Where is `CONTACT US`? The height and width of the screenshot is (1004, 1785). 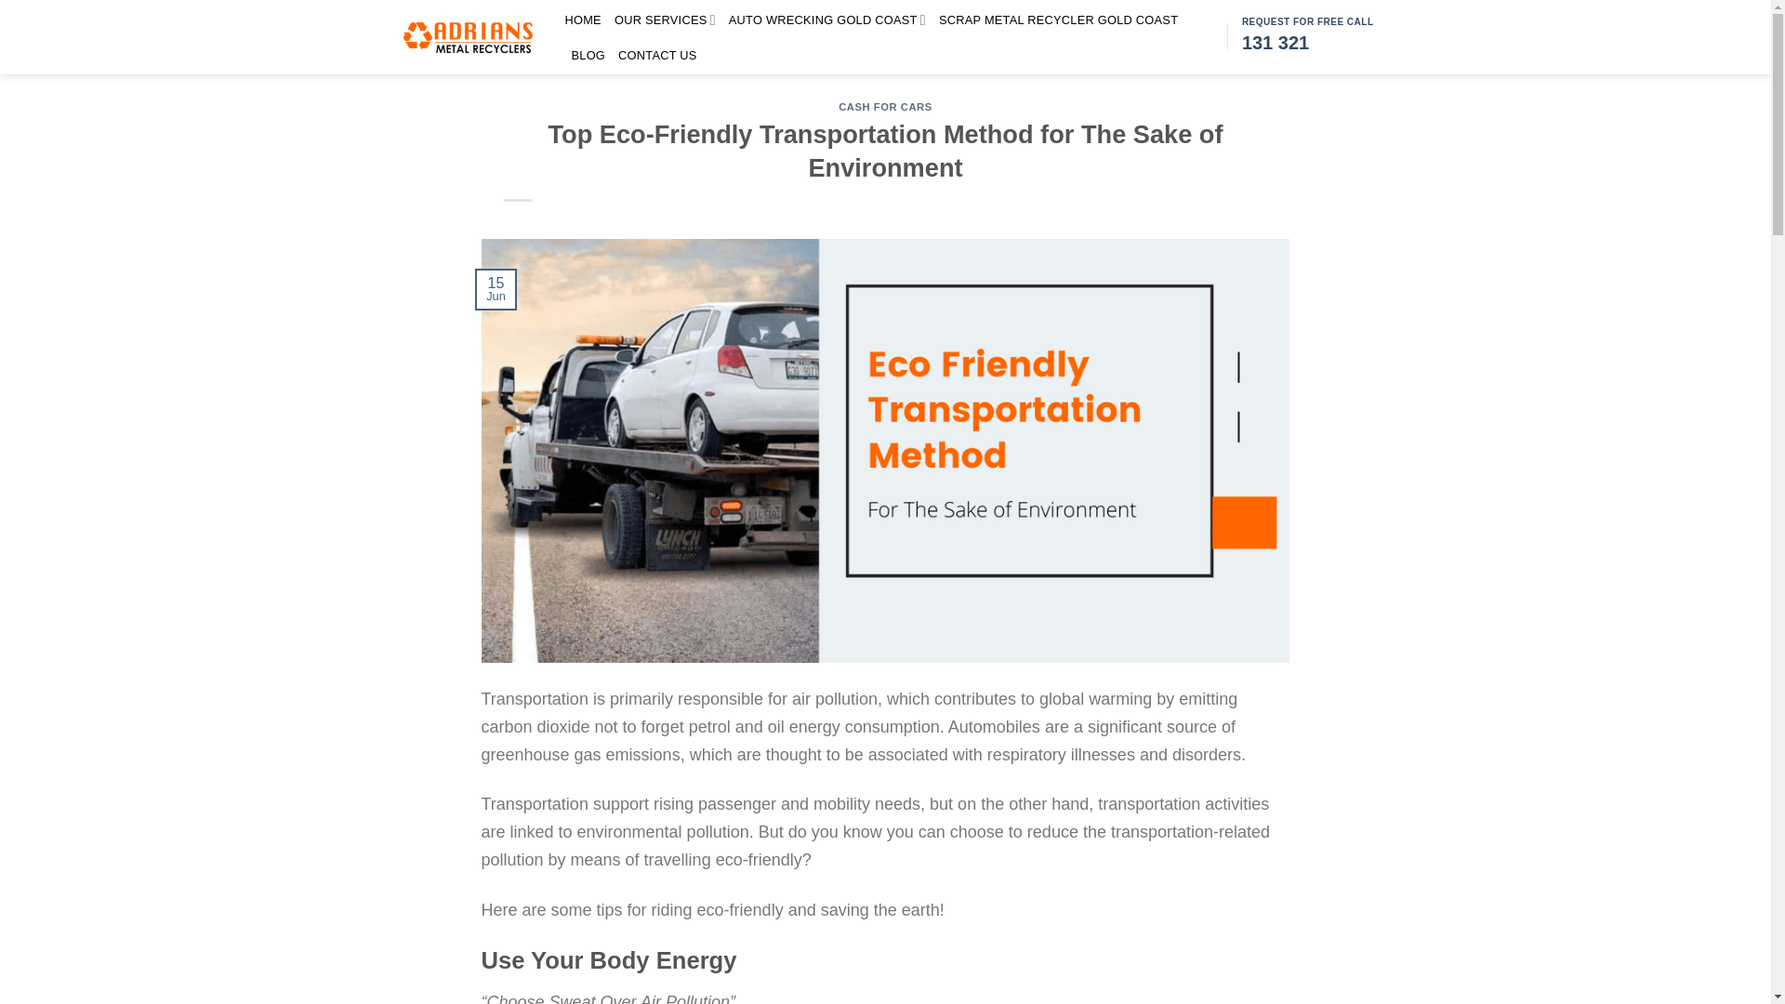
CONTACT US is located at coordinates (657, 56).